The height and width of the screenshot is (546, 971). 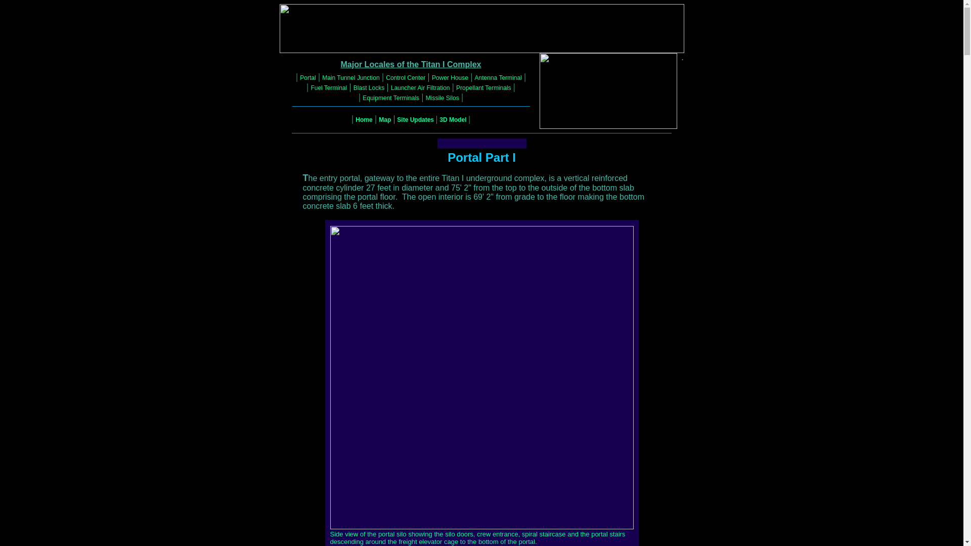 I want to click on 3D Model, so click(x=453, y=120).